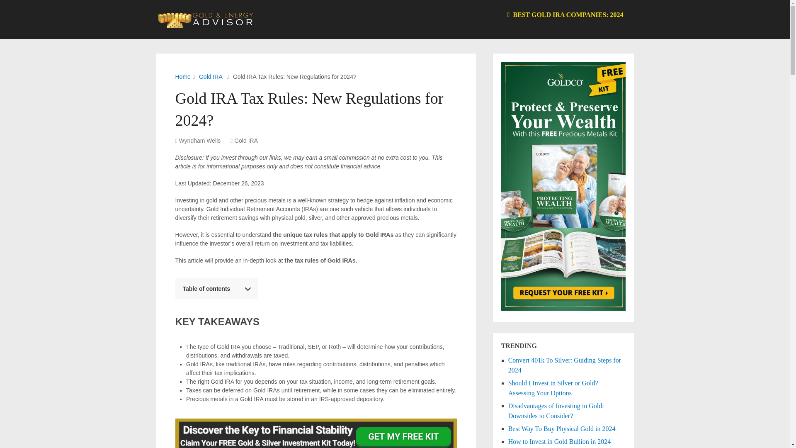 This screenshot has width=796, height=448. Describe the element at coordinates (562, 429) in the screenshot. I see `Best Way To Buy Physical Gold in 2024` at that location.